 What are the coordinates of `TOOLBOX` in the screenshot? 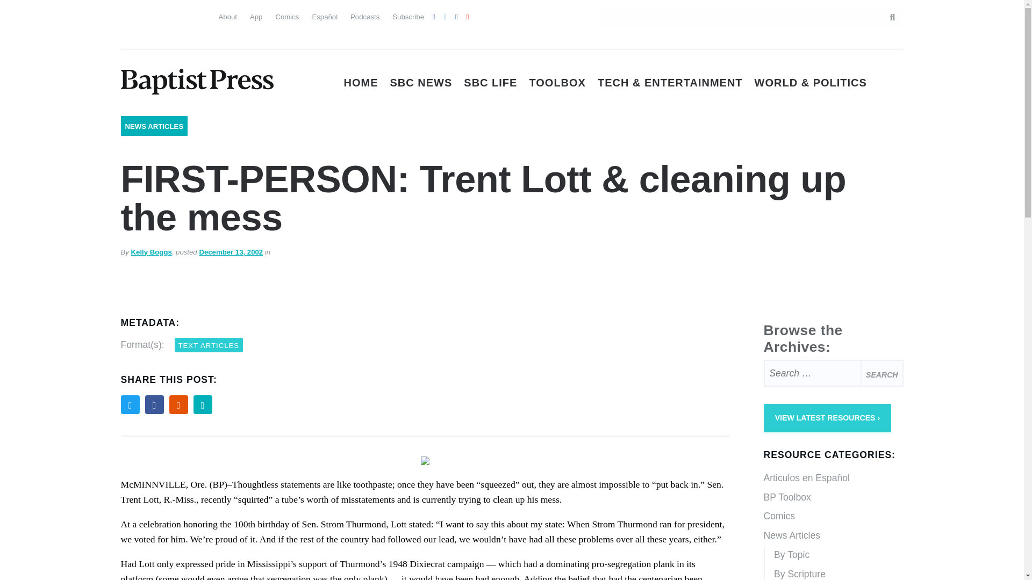 It's located at (557, 83).